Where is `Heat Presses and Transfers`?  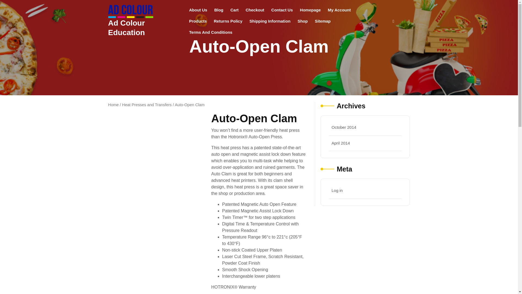 Heat Presses and Transfers is located at coordinates (147, 105).